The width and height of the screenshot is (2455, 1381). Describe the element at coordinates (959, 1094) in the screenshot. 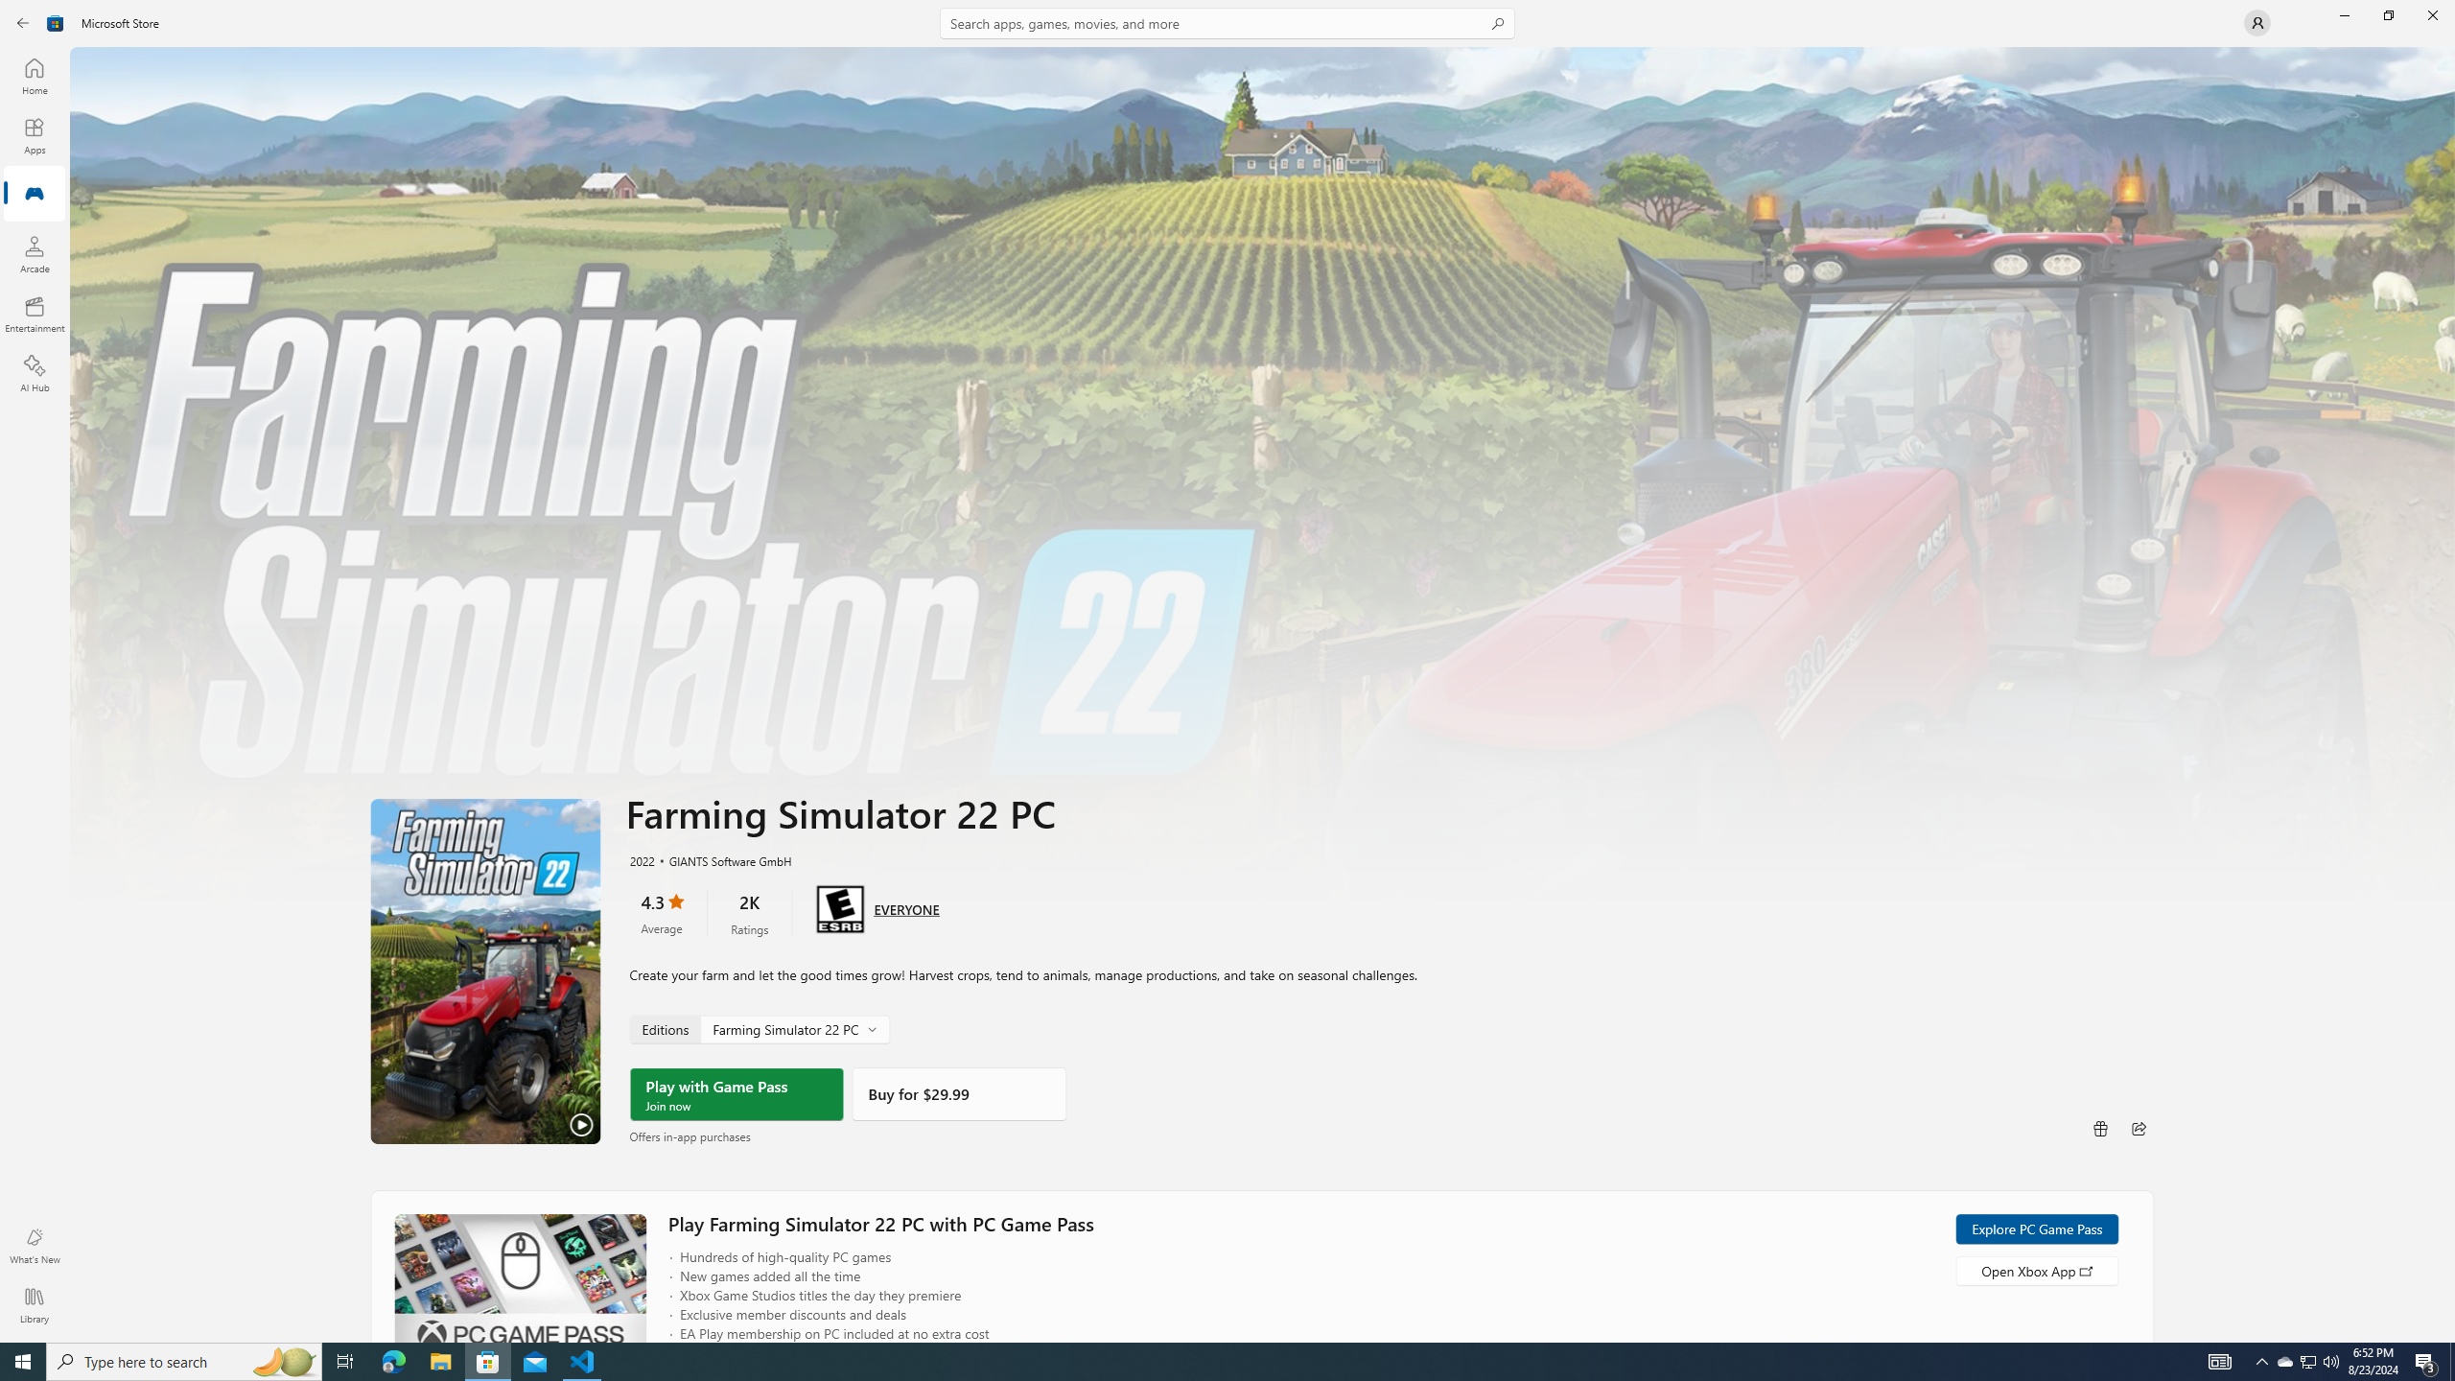

I see `Buy` at that location.